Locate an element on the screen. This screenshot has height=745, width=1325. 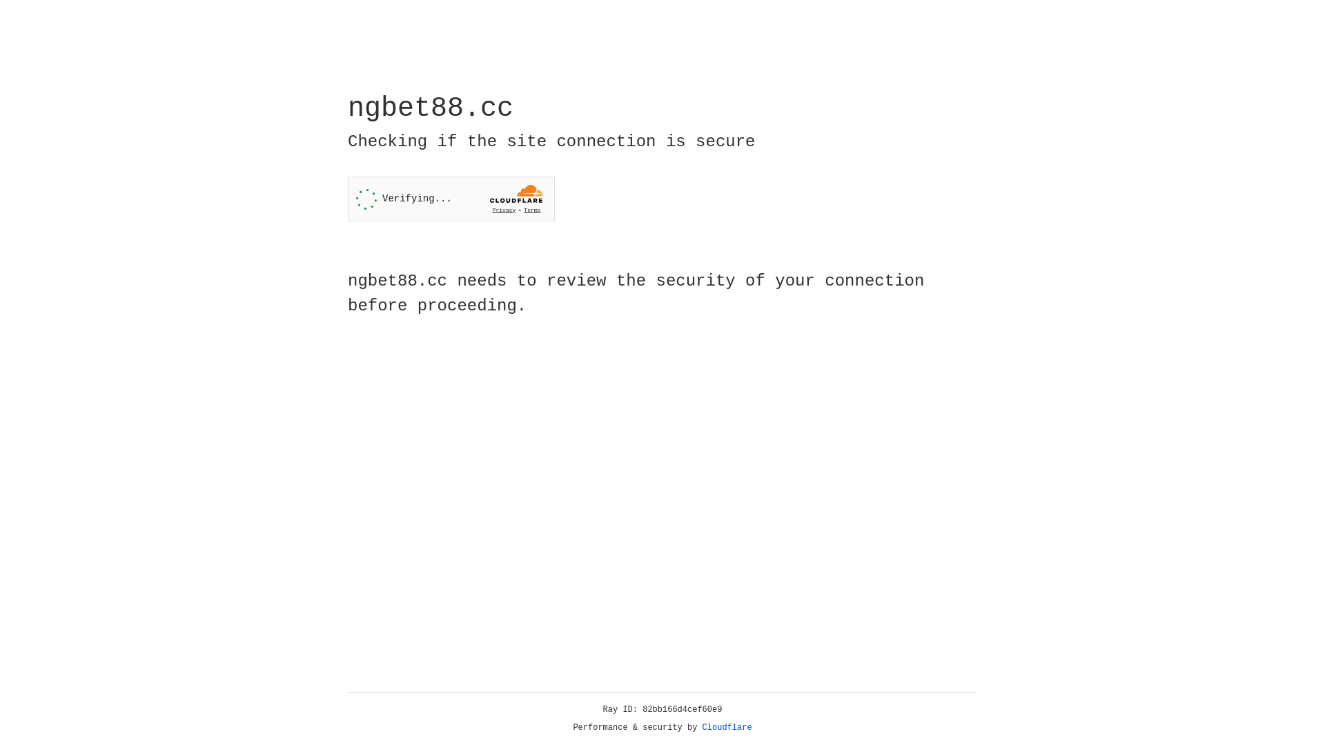
Cloudflare is located at coordinates (727, 728).